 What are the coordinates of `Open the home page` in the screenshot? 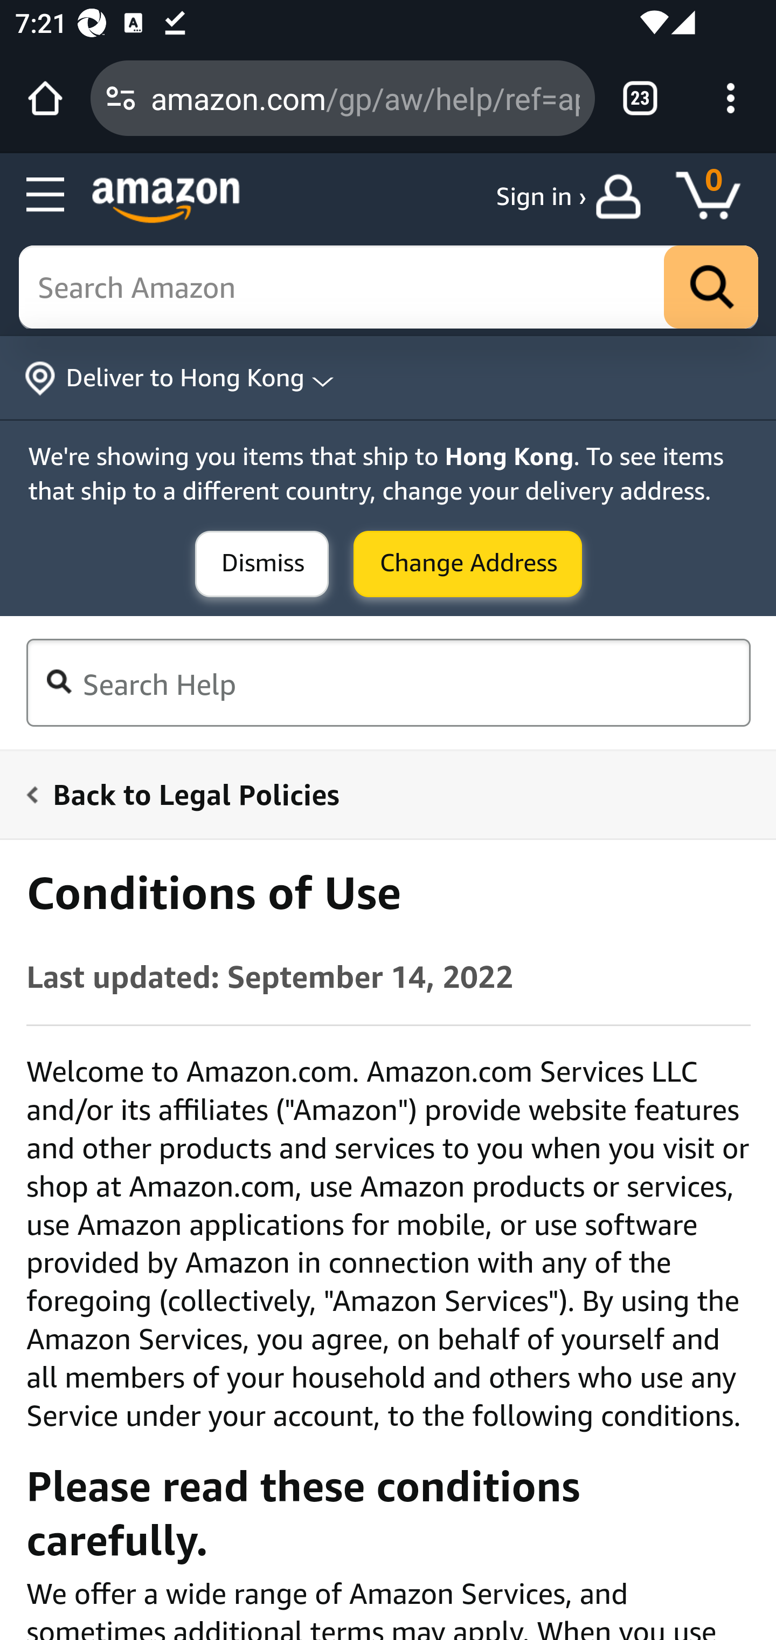 It's located at (45, 98).